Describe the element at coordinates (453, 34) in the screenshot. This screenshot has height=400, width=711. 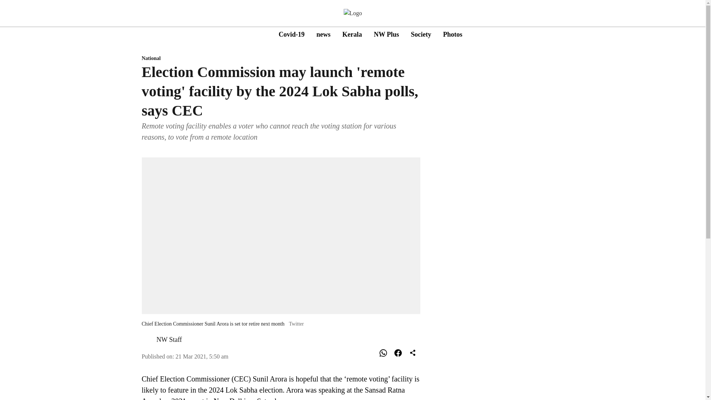
I see `Photos` at that location.